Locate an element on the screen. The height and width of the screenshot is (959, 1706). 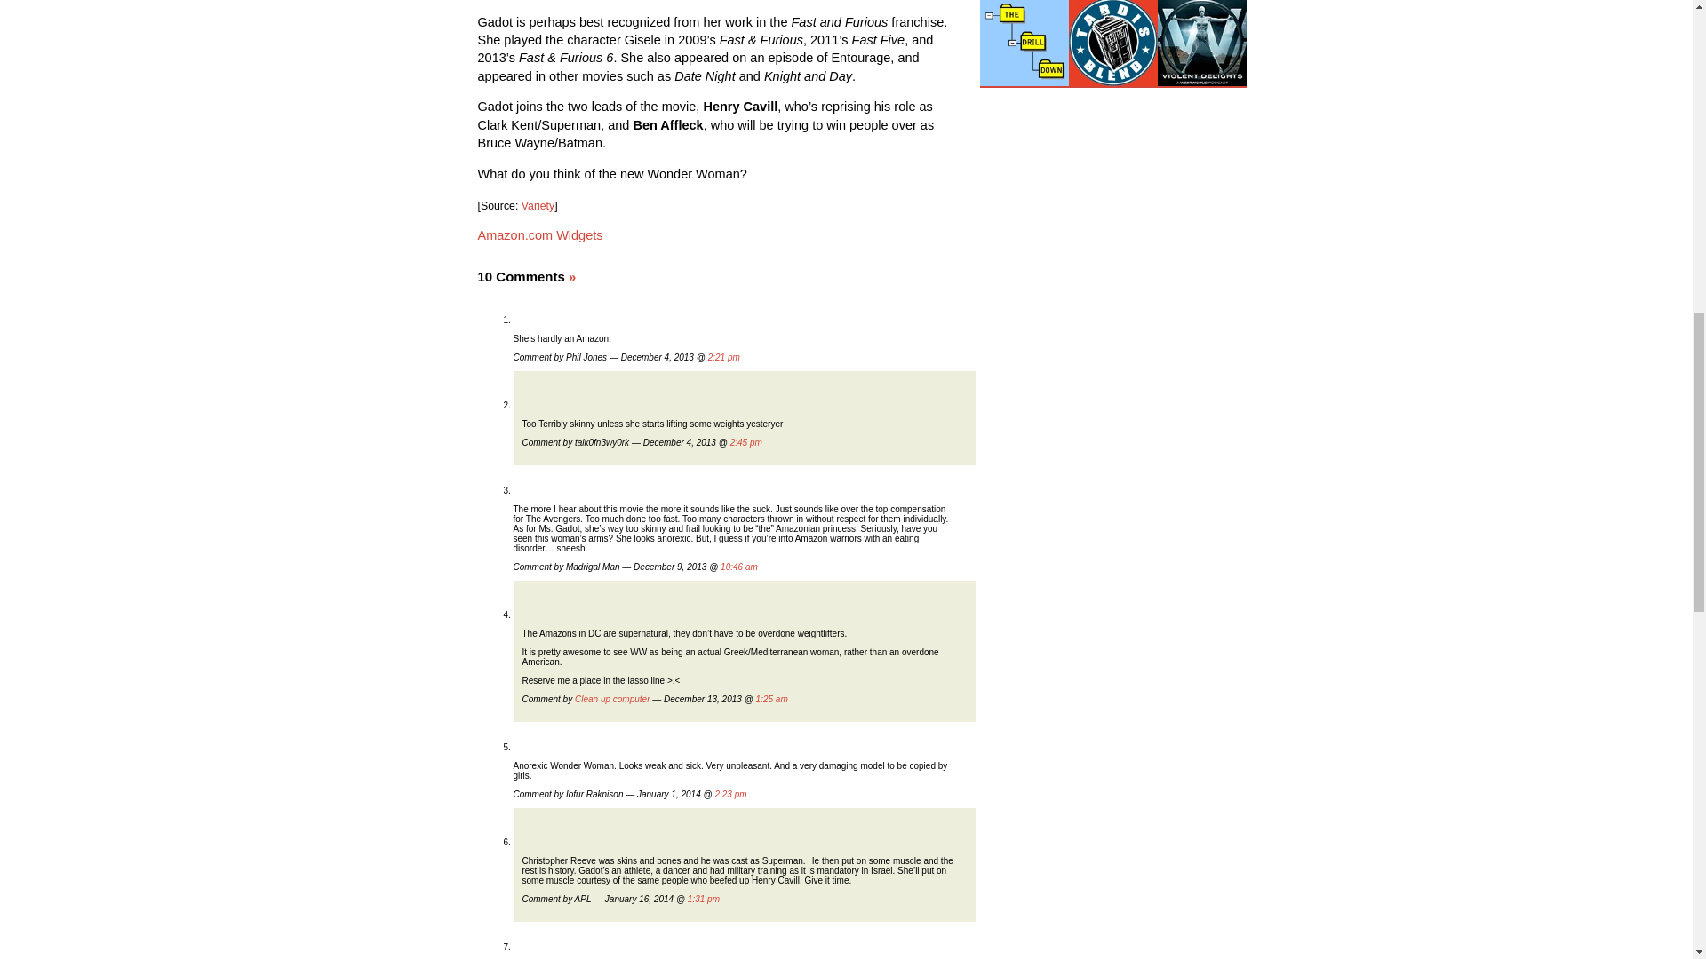
Variety is located at coordinates (538, 205).